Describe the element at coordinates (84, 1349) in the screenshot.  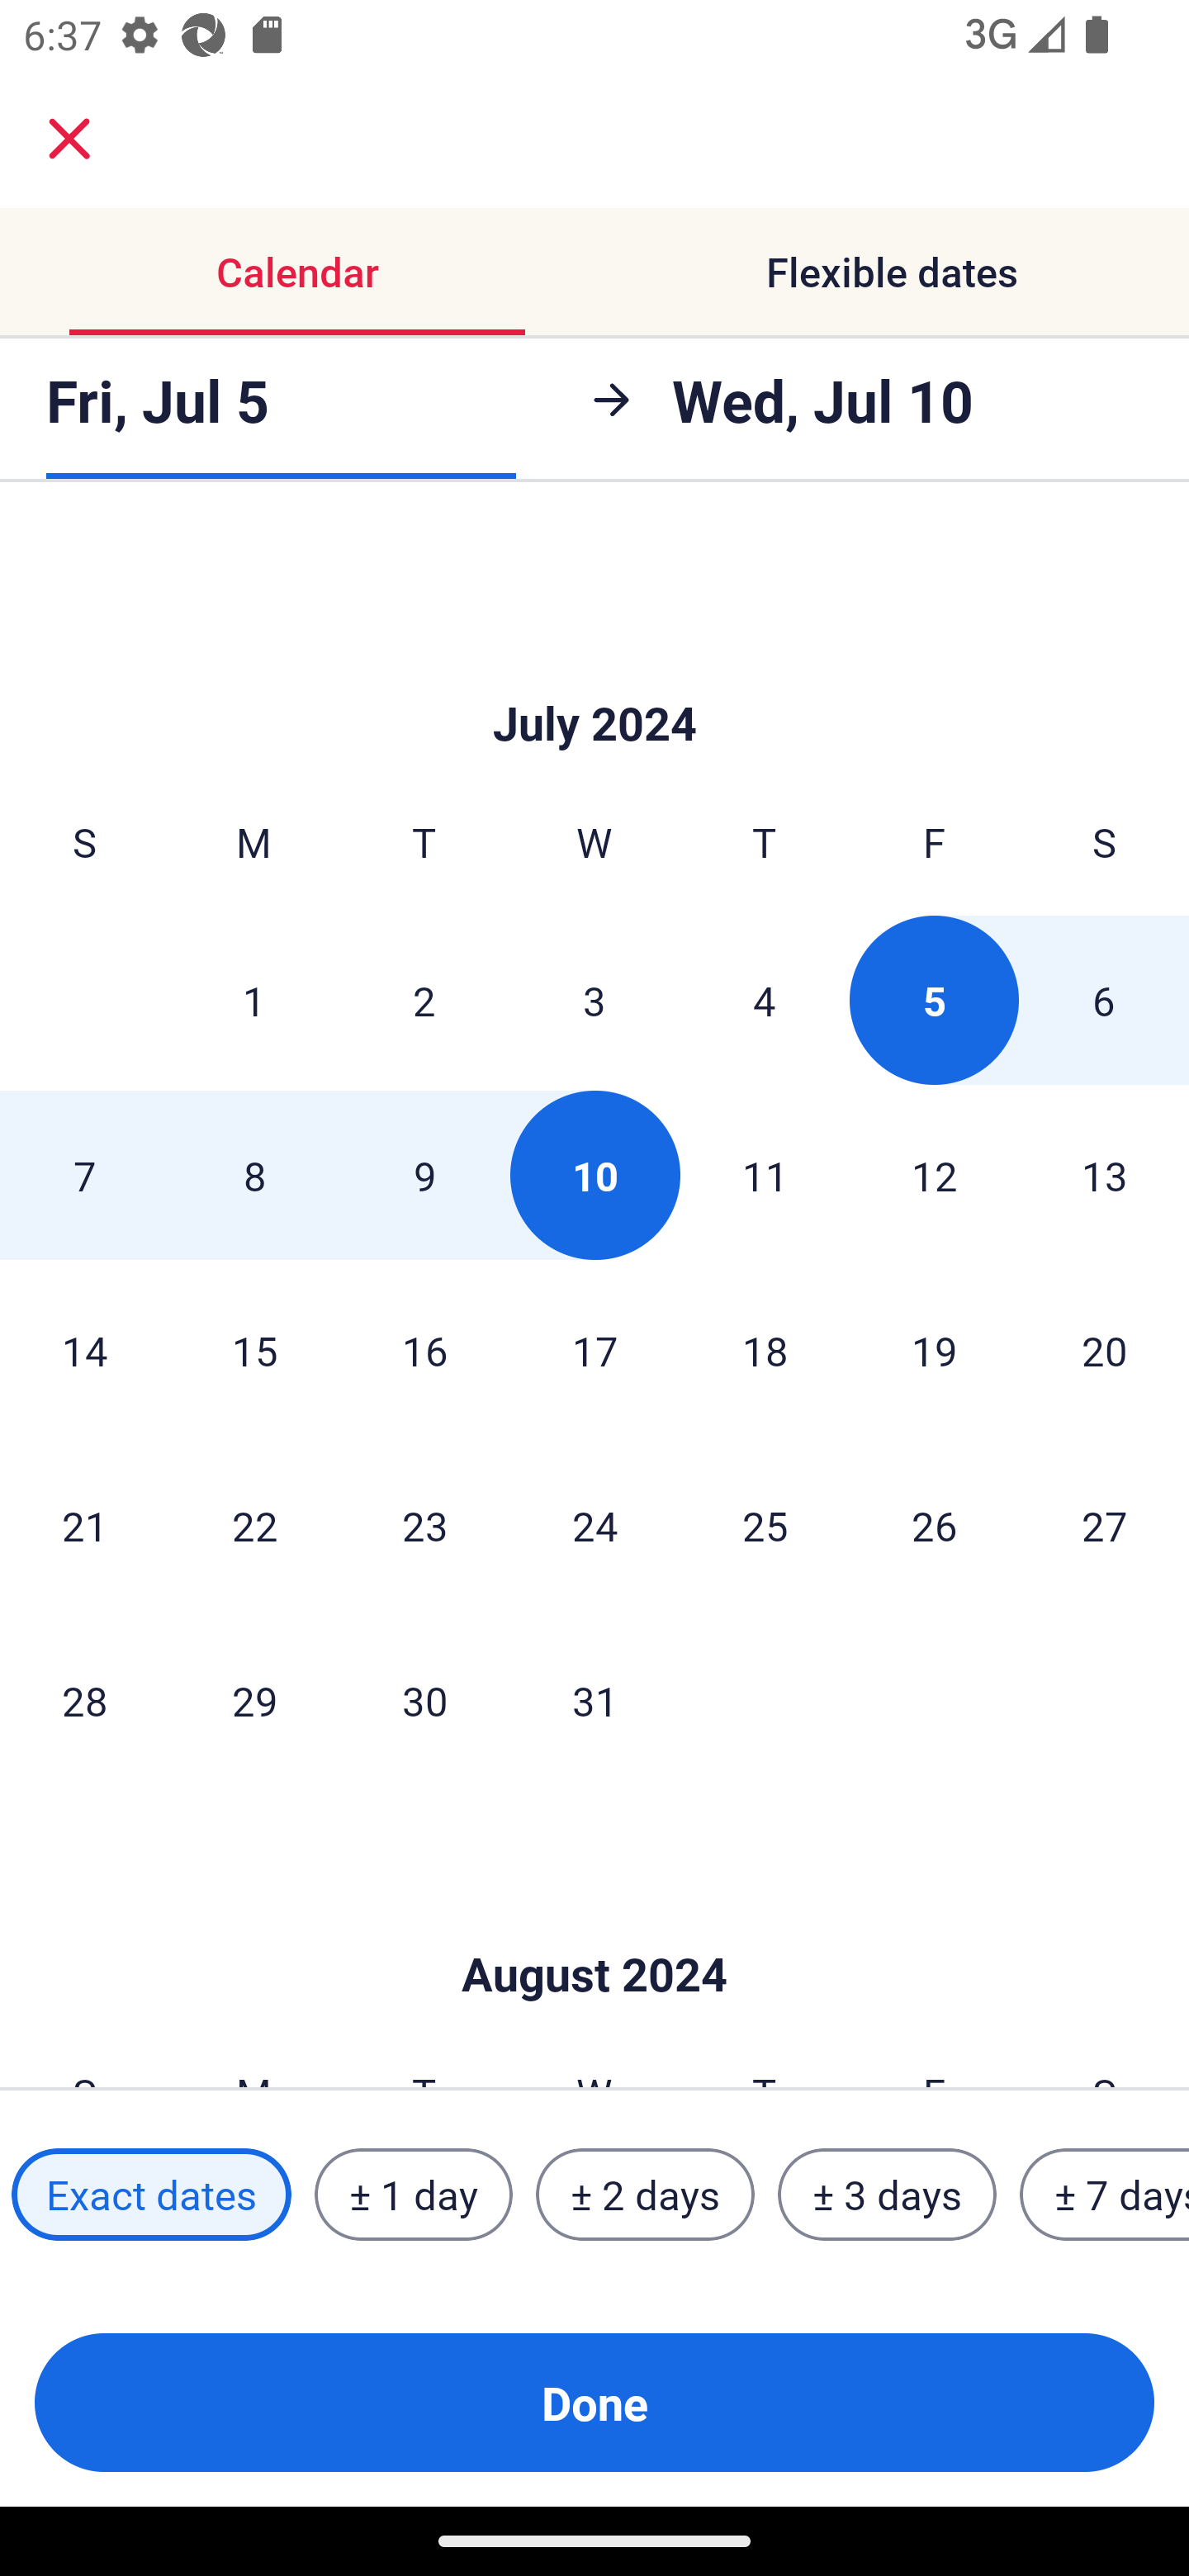
I see `14 Sunday, July 14, 2024` at that location.